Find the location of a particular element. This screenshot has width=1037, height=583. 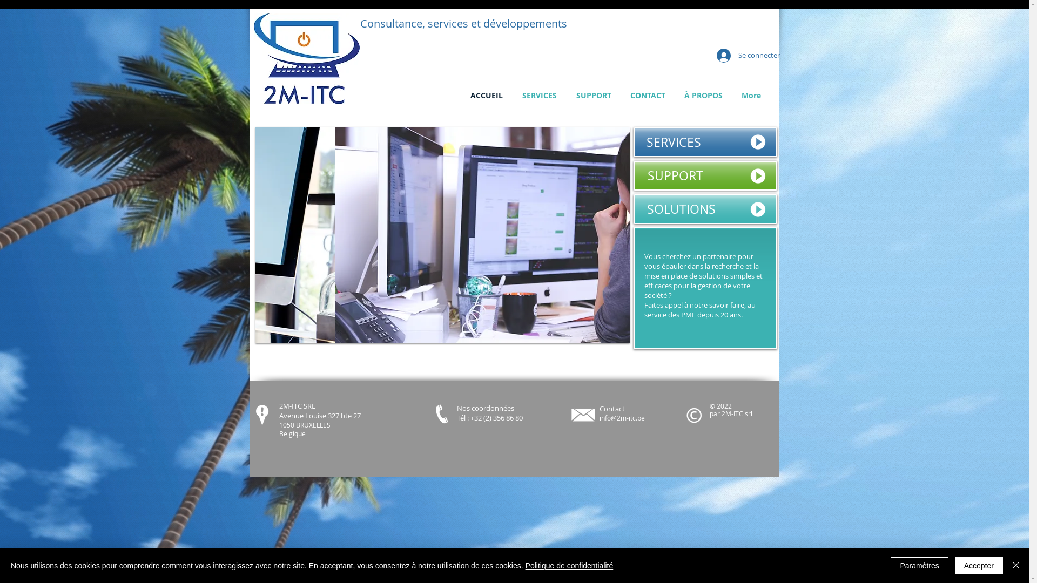

SUPPORT is located at coordinates (705, 176).